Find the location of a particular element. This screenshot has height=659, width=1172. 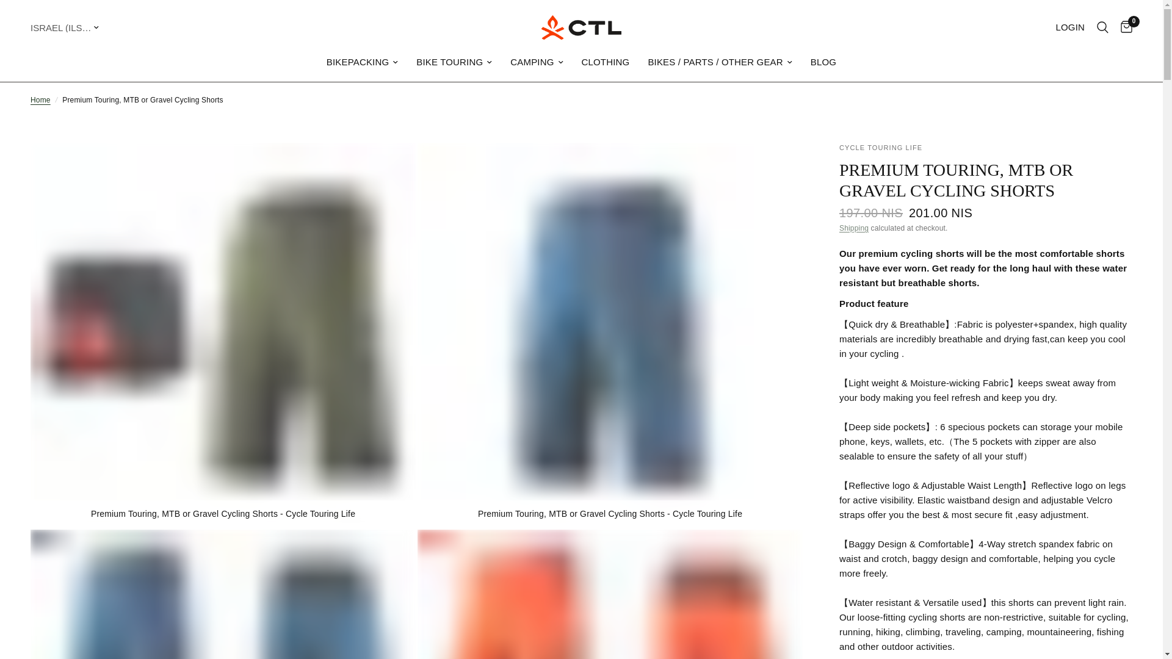

BIKEPACKING is located at coordinates (363, 62).